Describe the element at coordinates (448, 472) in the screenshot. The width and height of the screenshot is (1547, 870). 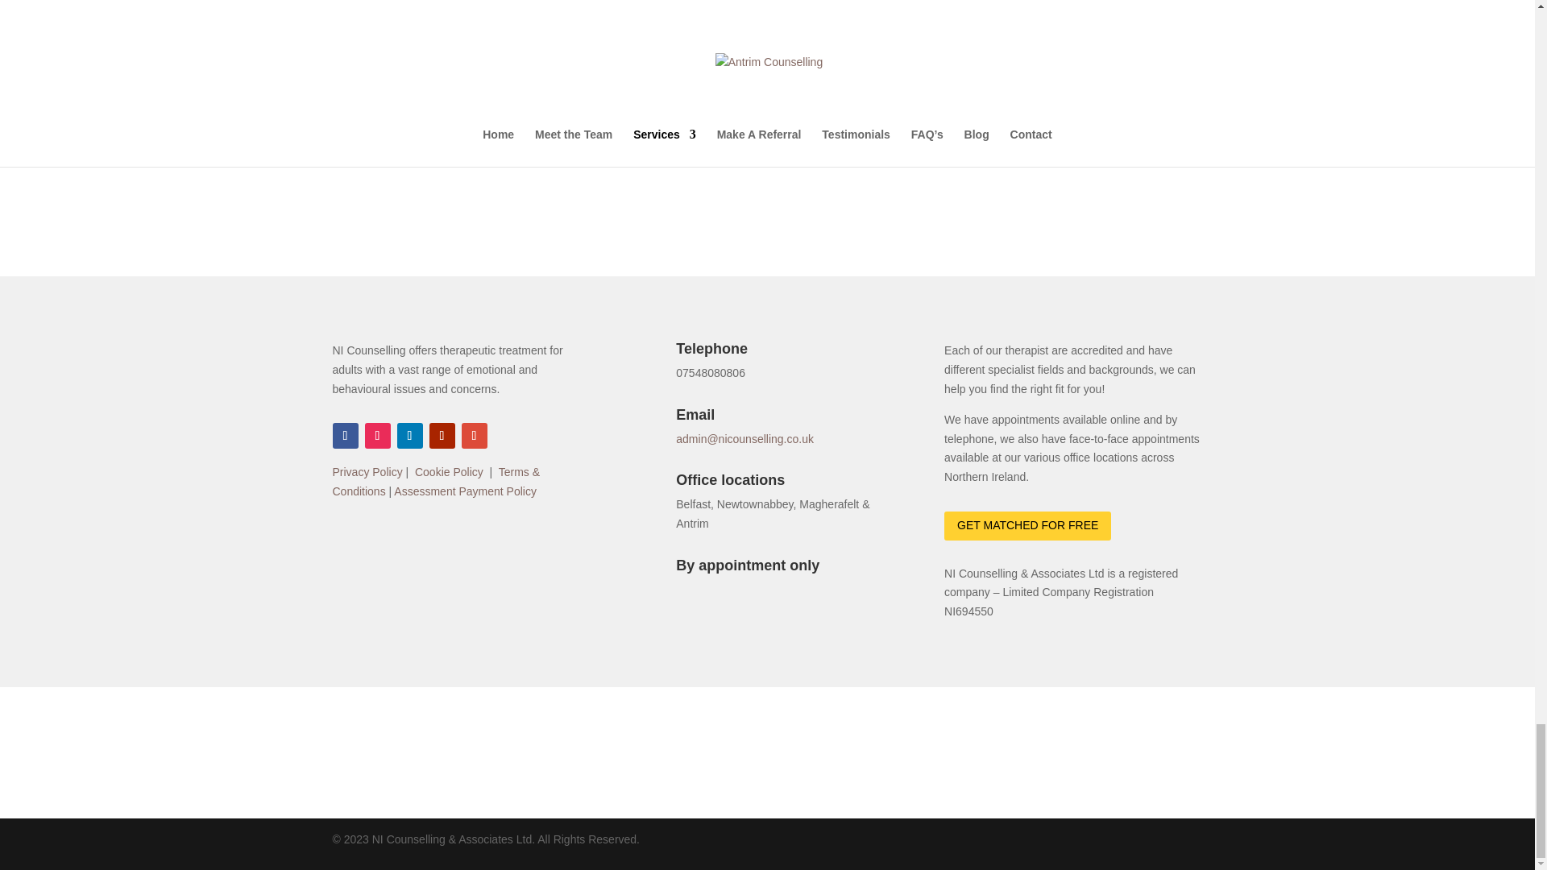
I see `Cookie Policy` at that location.